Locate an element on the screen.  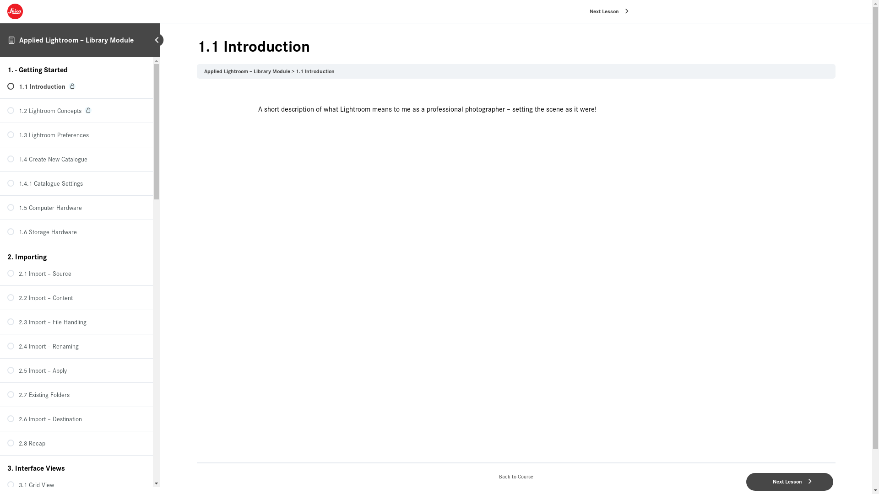
2.7 Existing Folders is located at coordinates (76, 395).